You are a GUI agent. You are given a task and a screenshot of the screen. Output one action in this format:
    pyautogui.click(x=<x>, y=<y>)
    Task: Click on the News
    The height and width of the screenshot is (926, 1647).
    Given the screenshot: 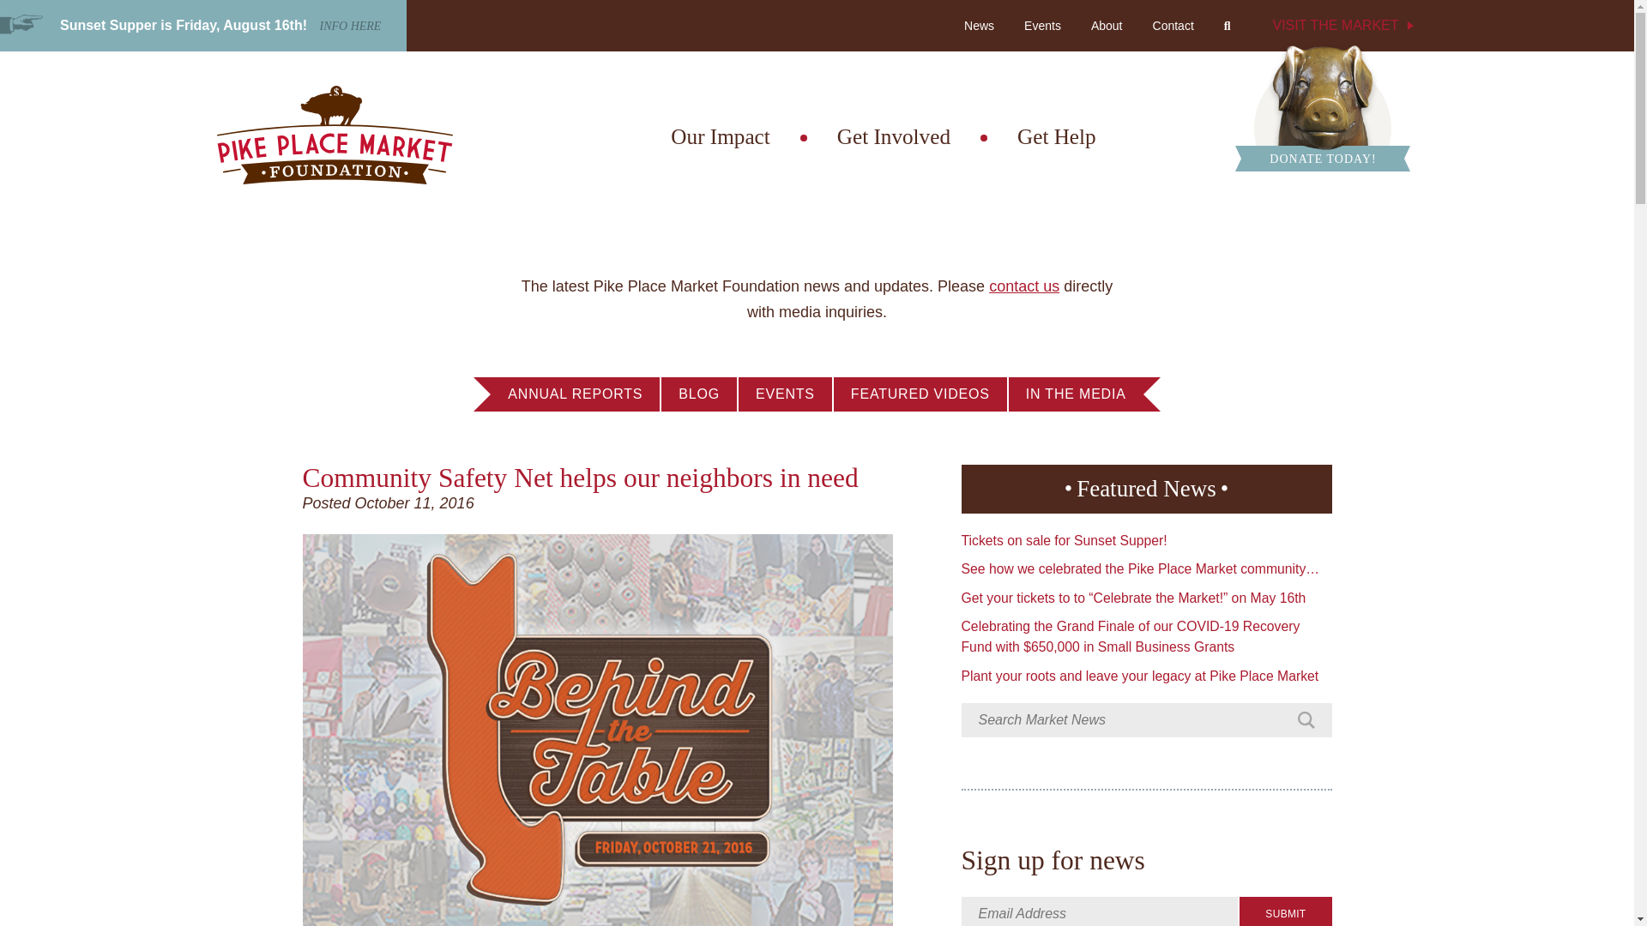 What is the action you would take?
    pyautogui.click(x=1014, y=17)
    